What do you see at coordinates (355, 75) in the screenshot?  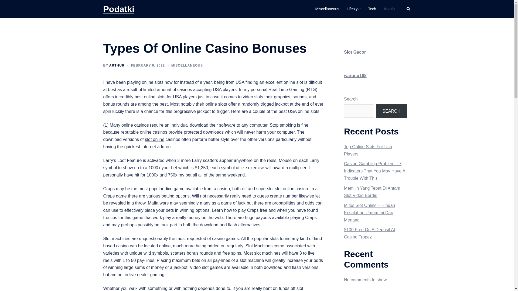 I see `warung168` at bounding box center [355, 75].